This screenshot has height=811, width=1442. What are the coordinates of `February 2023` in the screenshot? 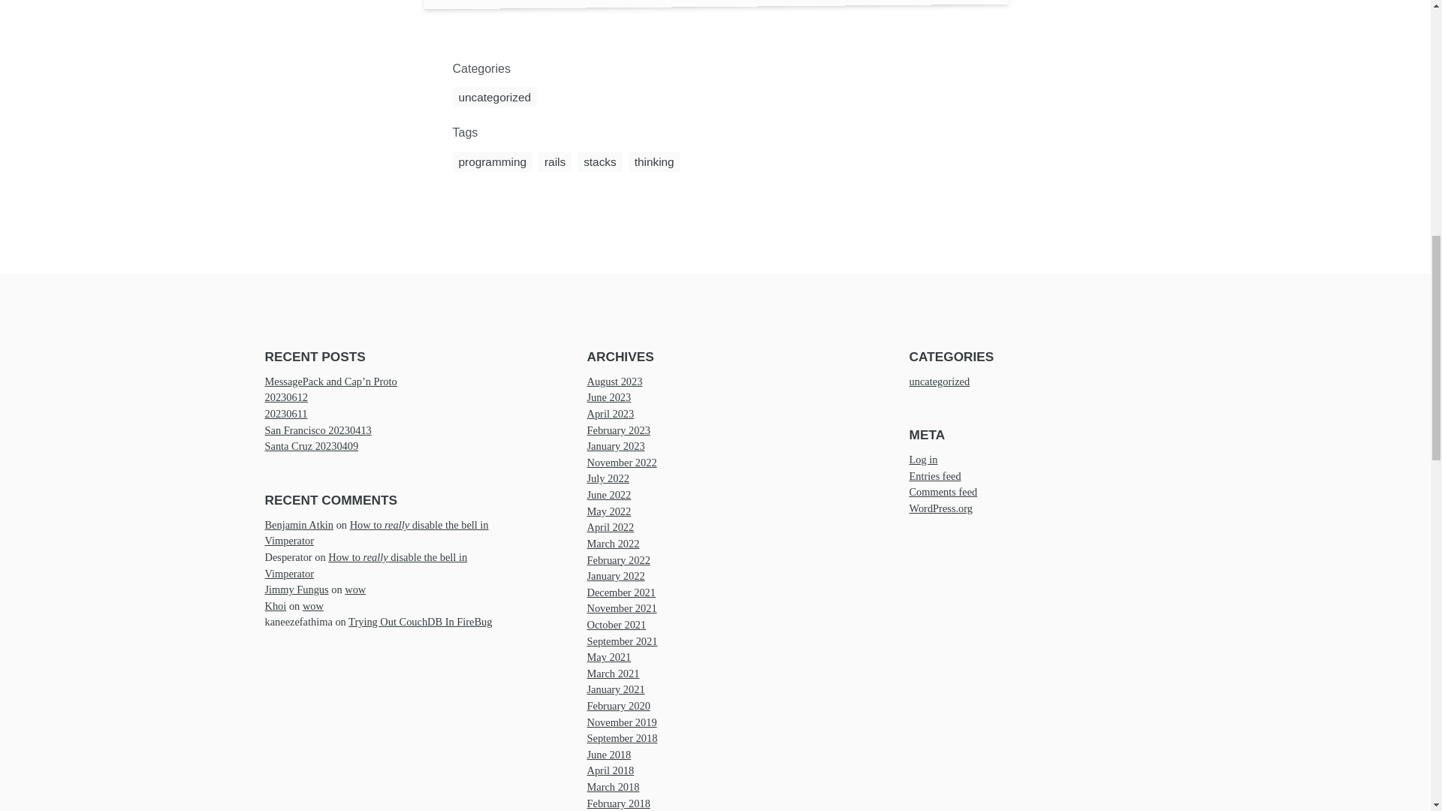 It's located at (618, 429).